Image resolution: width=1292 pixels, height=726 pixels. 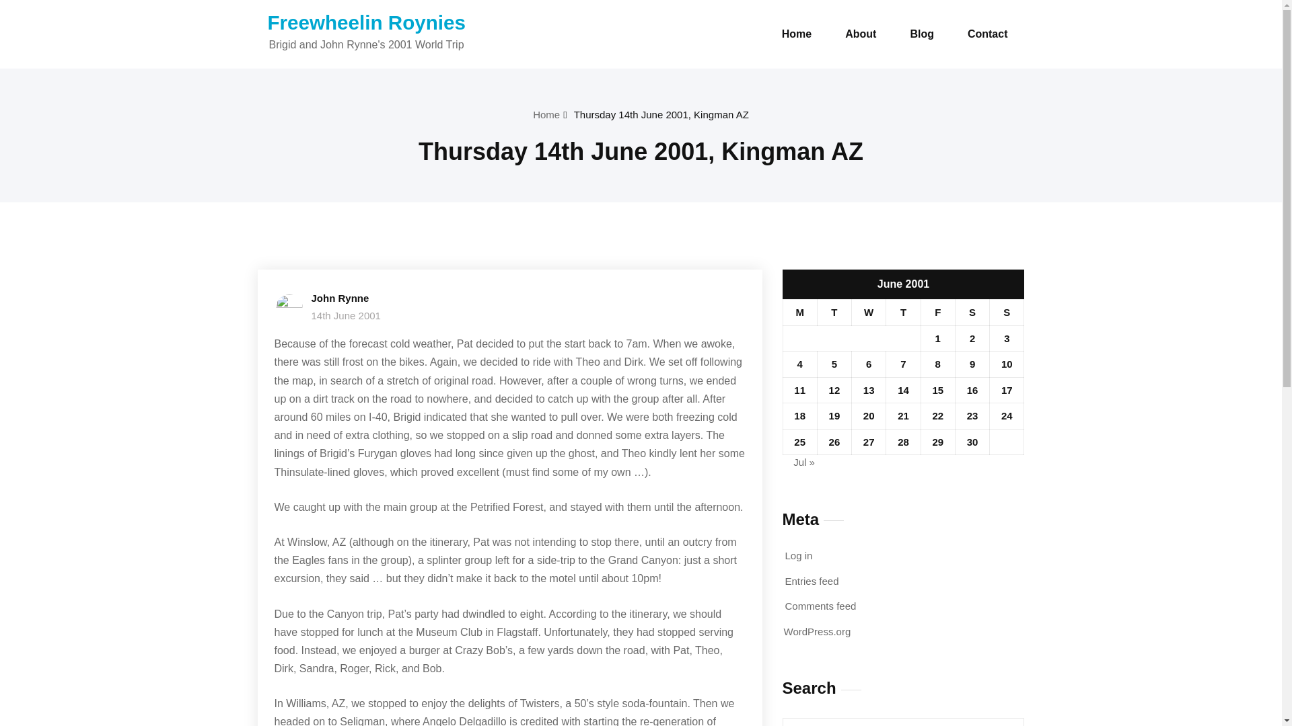 What do you see at coordinates (903, 390) in the screenshot?
I see `14` at bounding box center [903, 390].